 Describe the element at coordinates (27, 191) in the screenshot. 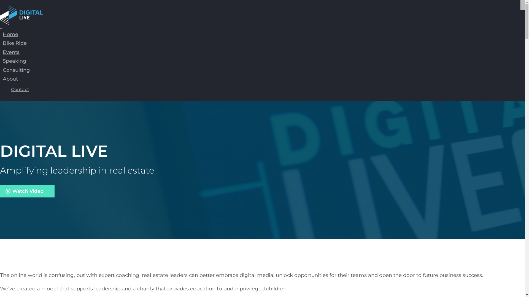

I see `Watch Video` at that location.